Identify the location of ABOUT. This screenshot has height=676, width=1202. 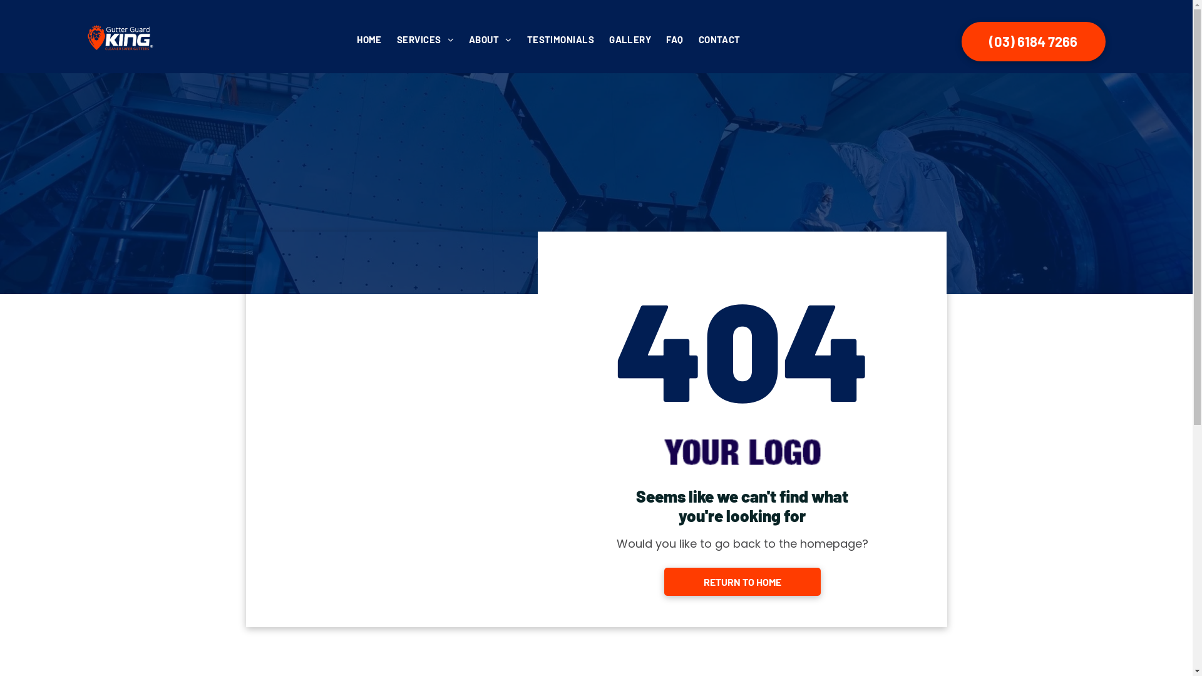
(491, 39).